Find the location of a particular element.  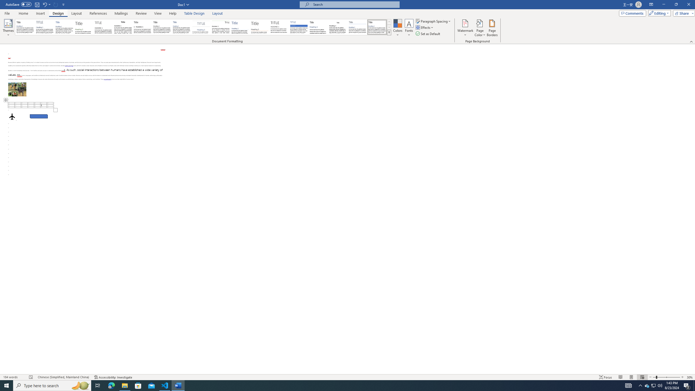

Word Count 184 words is located at coordinates (14, 377).